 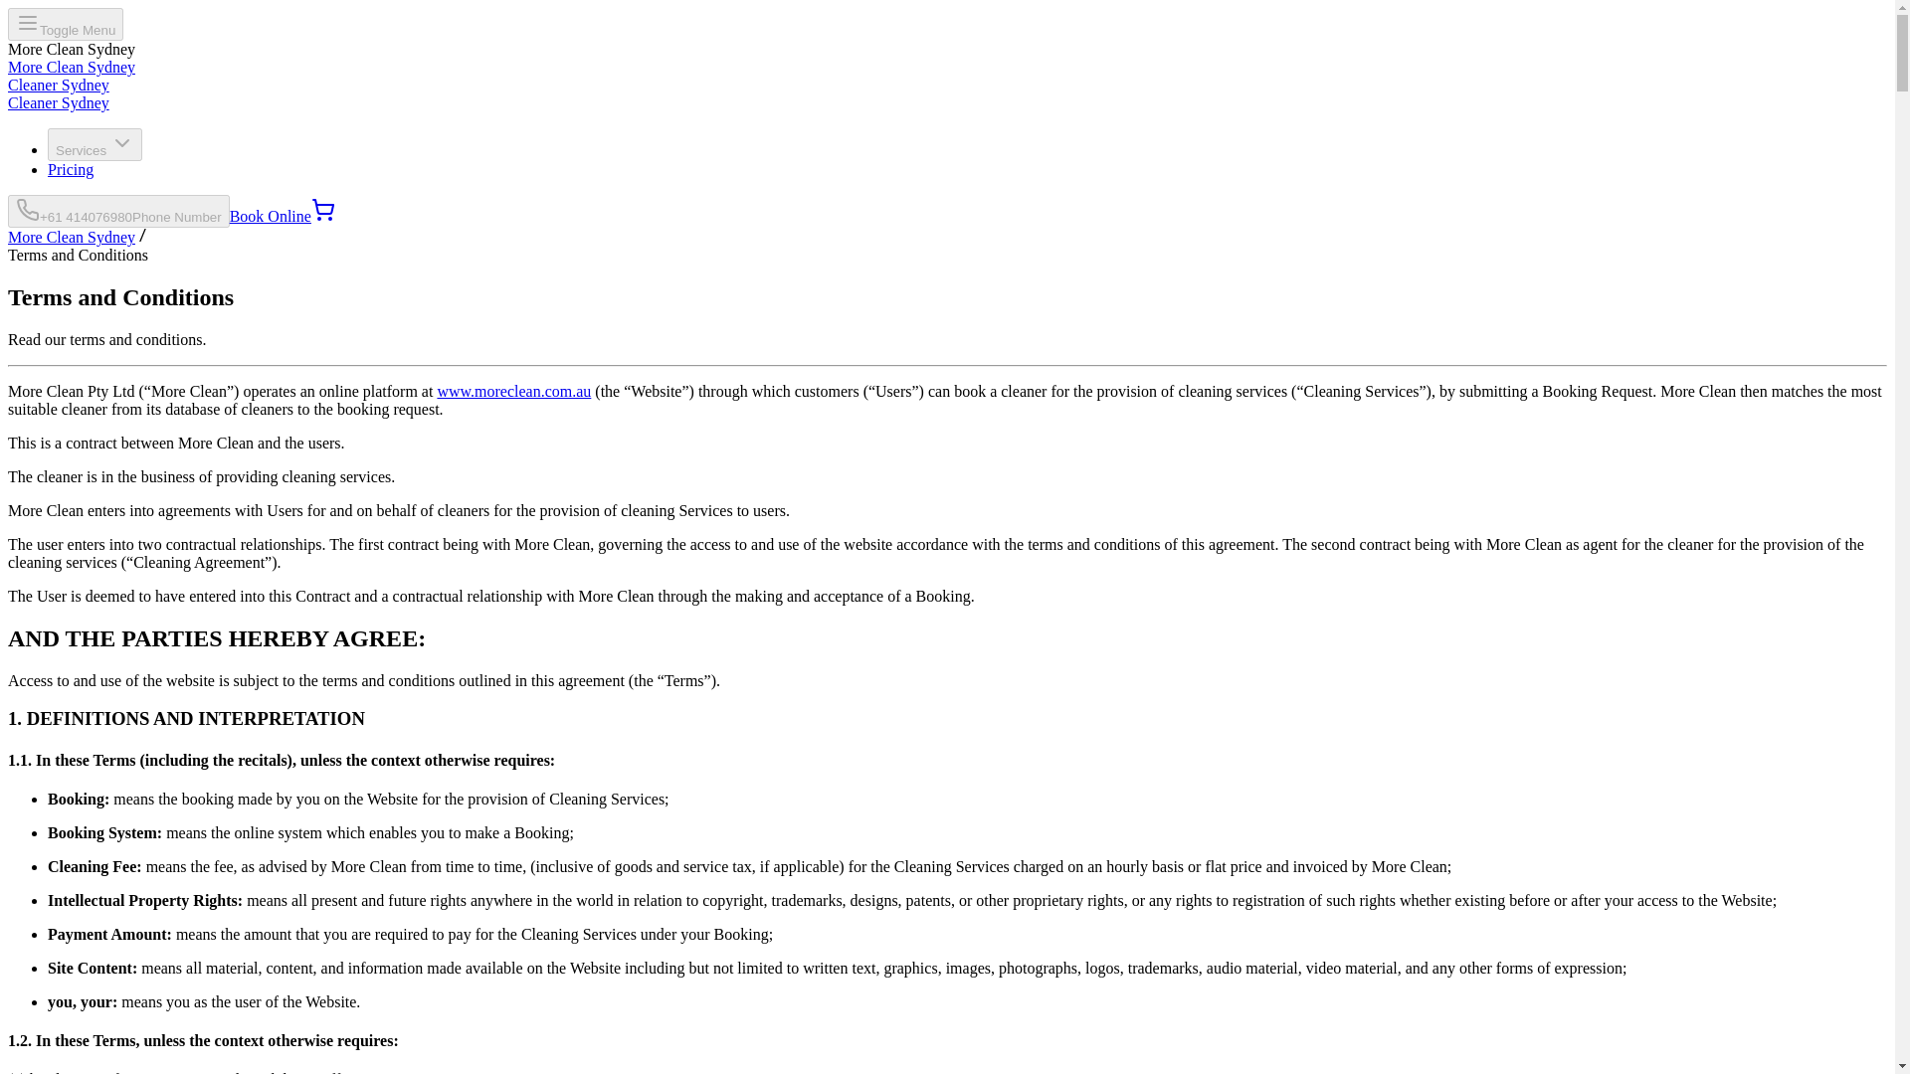 I want to click on Toggle Menu, so click(x=66, y=24).